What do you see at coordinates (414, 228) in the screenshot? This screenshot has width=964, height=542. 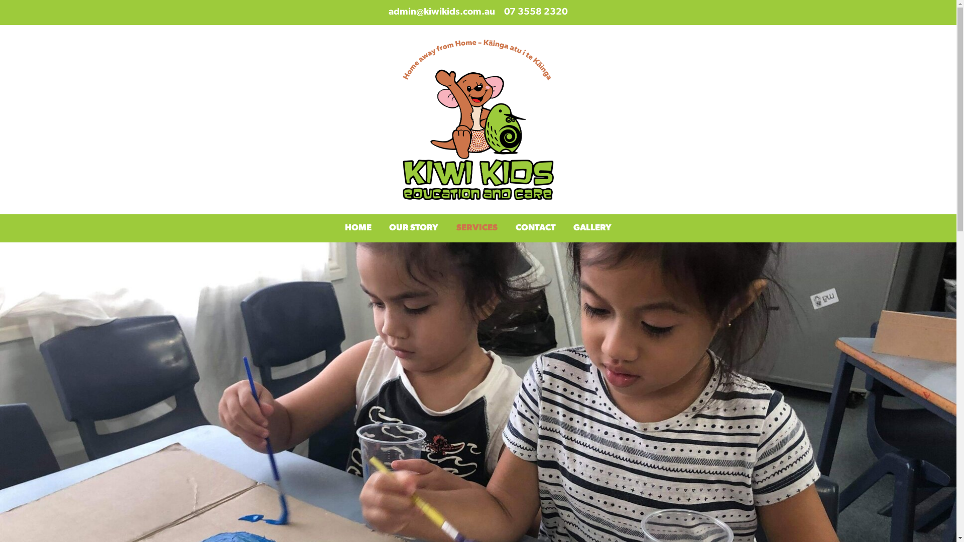 I see `OUR STORY` at bounding box center [414, 228].